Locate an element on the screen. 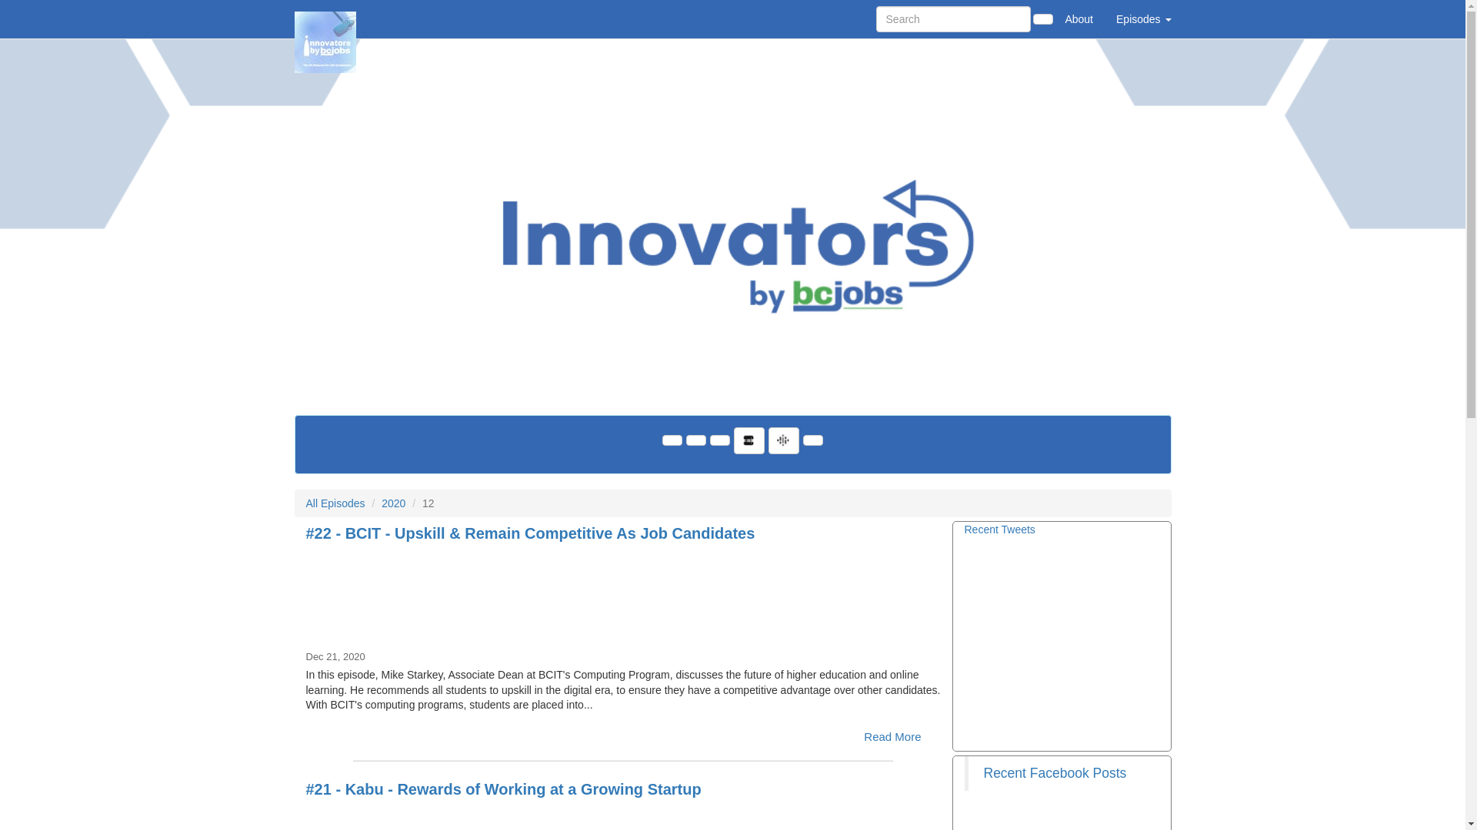 The width and height of the screenshot is (1477, 830). Listen on Google Podcasts is located at coordinates (783, 441).